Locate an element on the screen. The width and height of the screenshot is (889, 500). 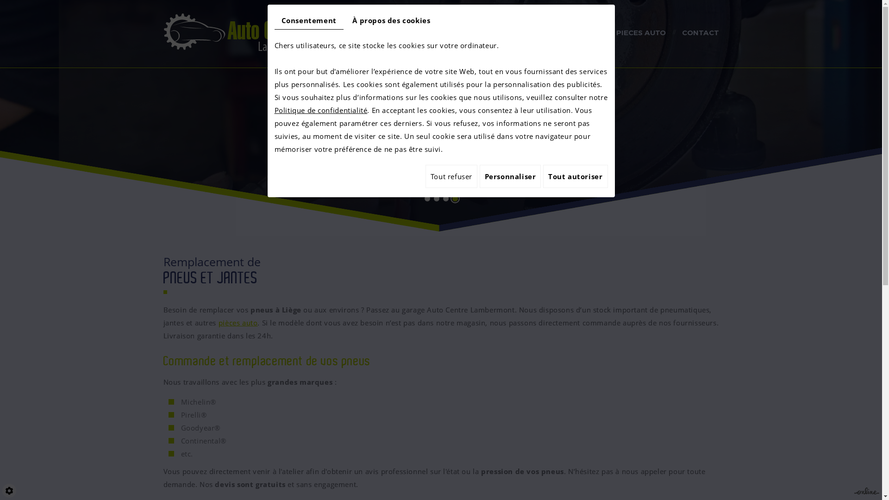
CONTACT is located at coordinates (700, 34).